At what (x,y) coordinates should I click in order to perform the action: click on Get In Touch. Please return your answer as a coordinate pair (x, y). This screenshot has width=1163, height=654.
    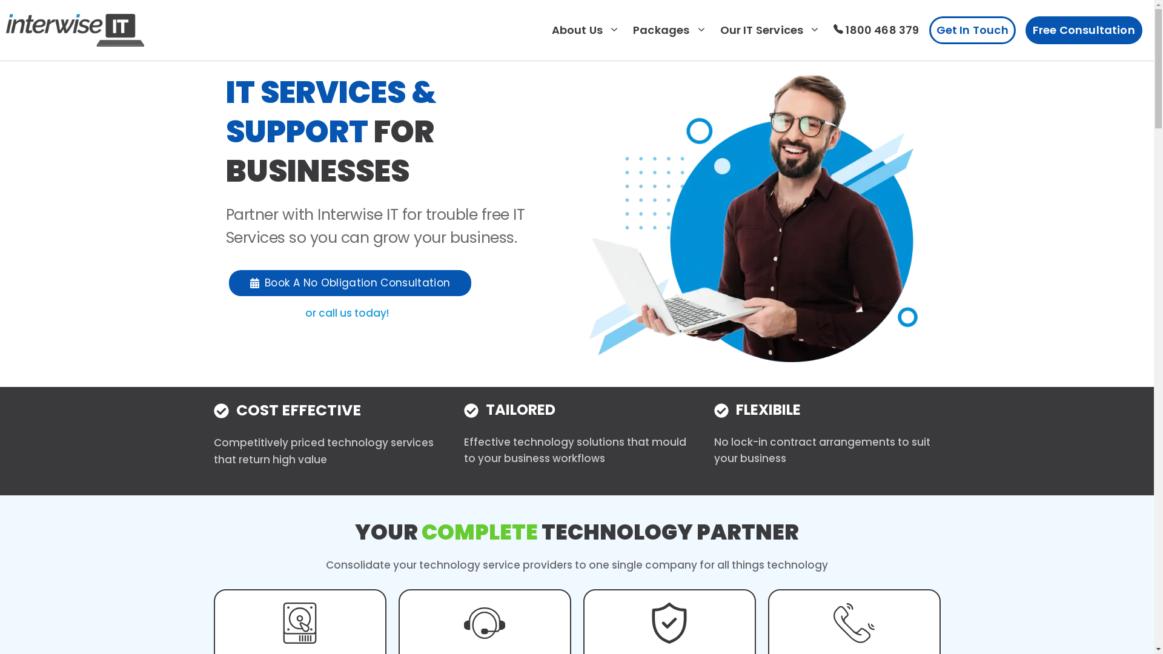
    Looking at the image, I should click on (973, 30).